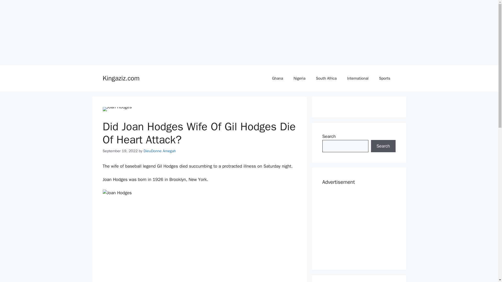  Describe the element at coordinates (358, 78) in the screenshot. I see `International` at that location.